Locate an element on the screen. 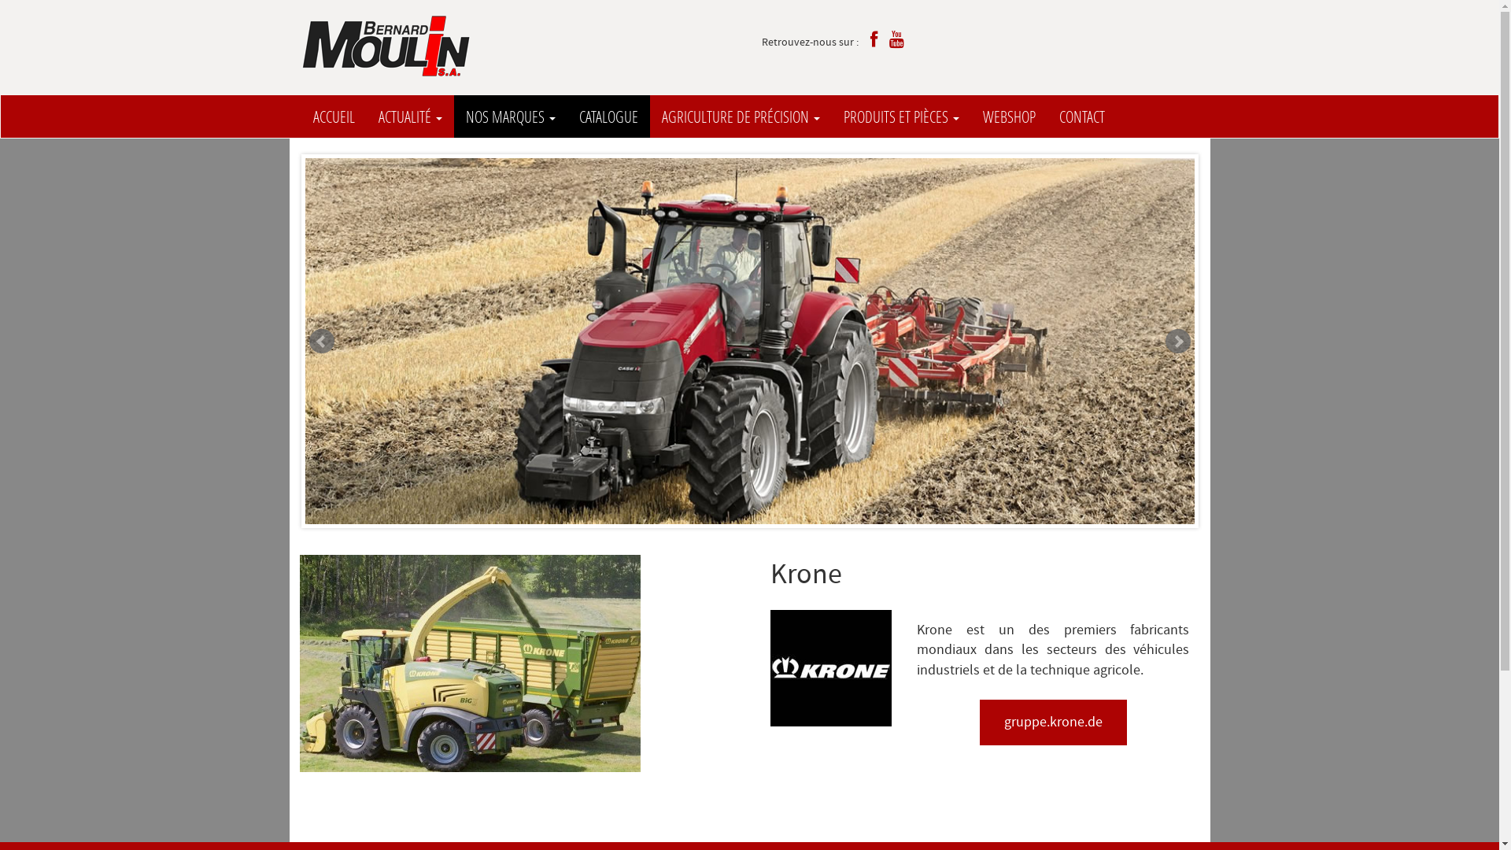  CONTACT is located at coordinates (1081, 116).